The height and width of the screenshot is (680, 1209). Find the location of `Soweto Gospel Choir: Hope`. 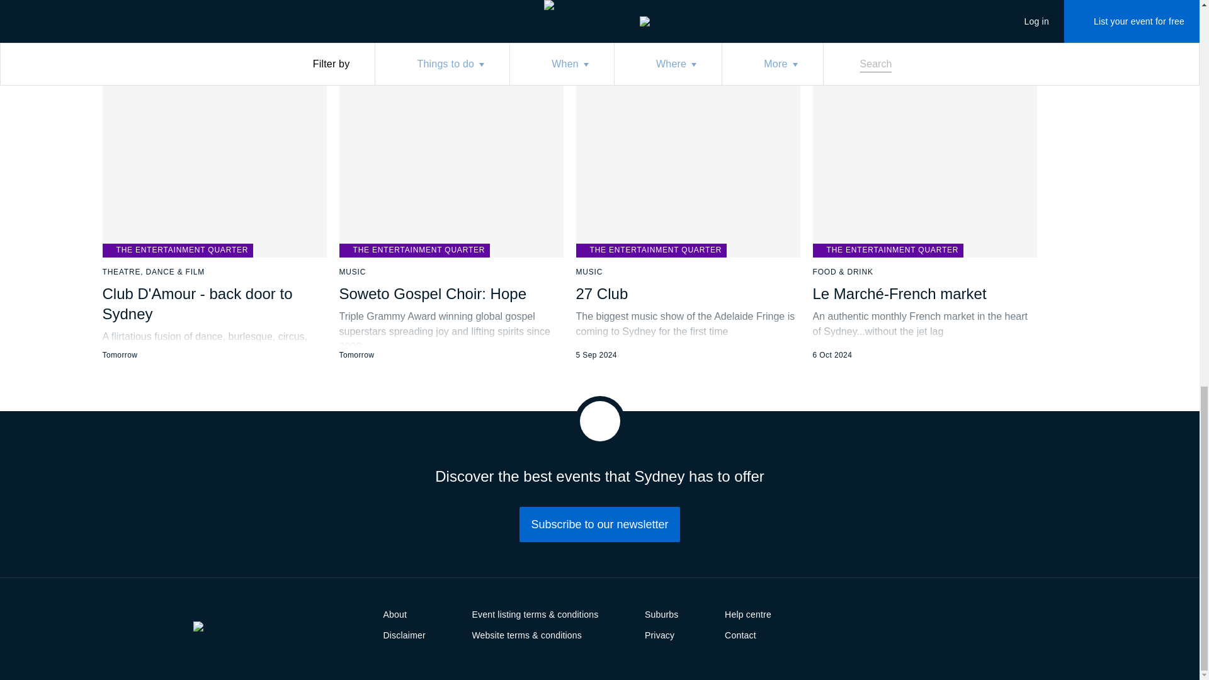

Soweto Gospel Choir: Hope is located at coordinates (432, 293).